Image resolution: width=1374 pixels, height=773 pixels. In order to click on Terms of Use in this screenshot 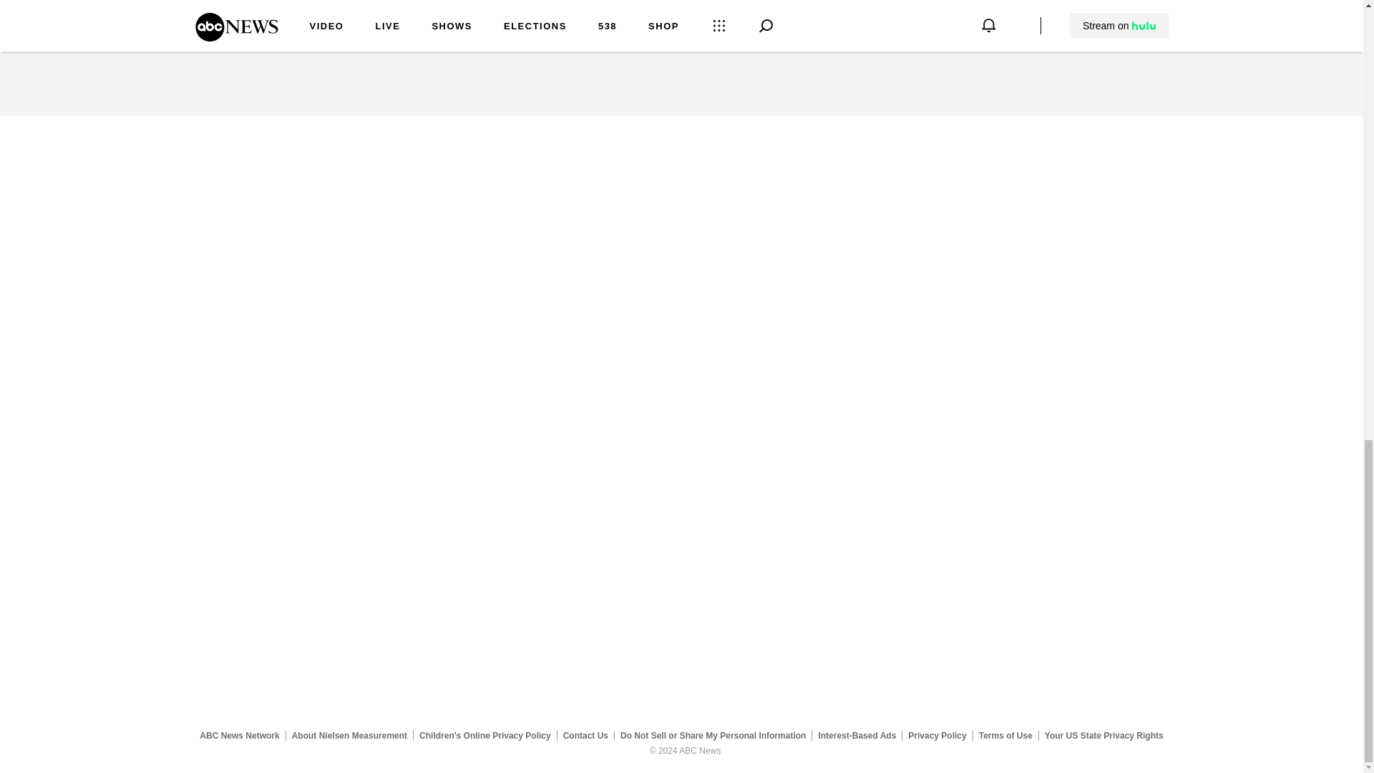, I will do `click(1005, 735)`.